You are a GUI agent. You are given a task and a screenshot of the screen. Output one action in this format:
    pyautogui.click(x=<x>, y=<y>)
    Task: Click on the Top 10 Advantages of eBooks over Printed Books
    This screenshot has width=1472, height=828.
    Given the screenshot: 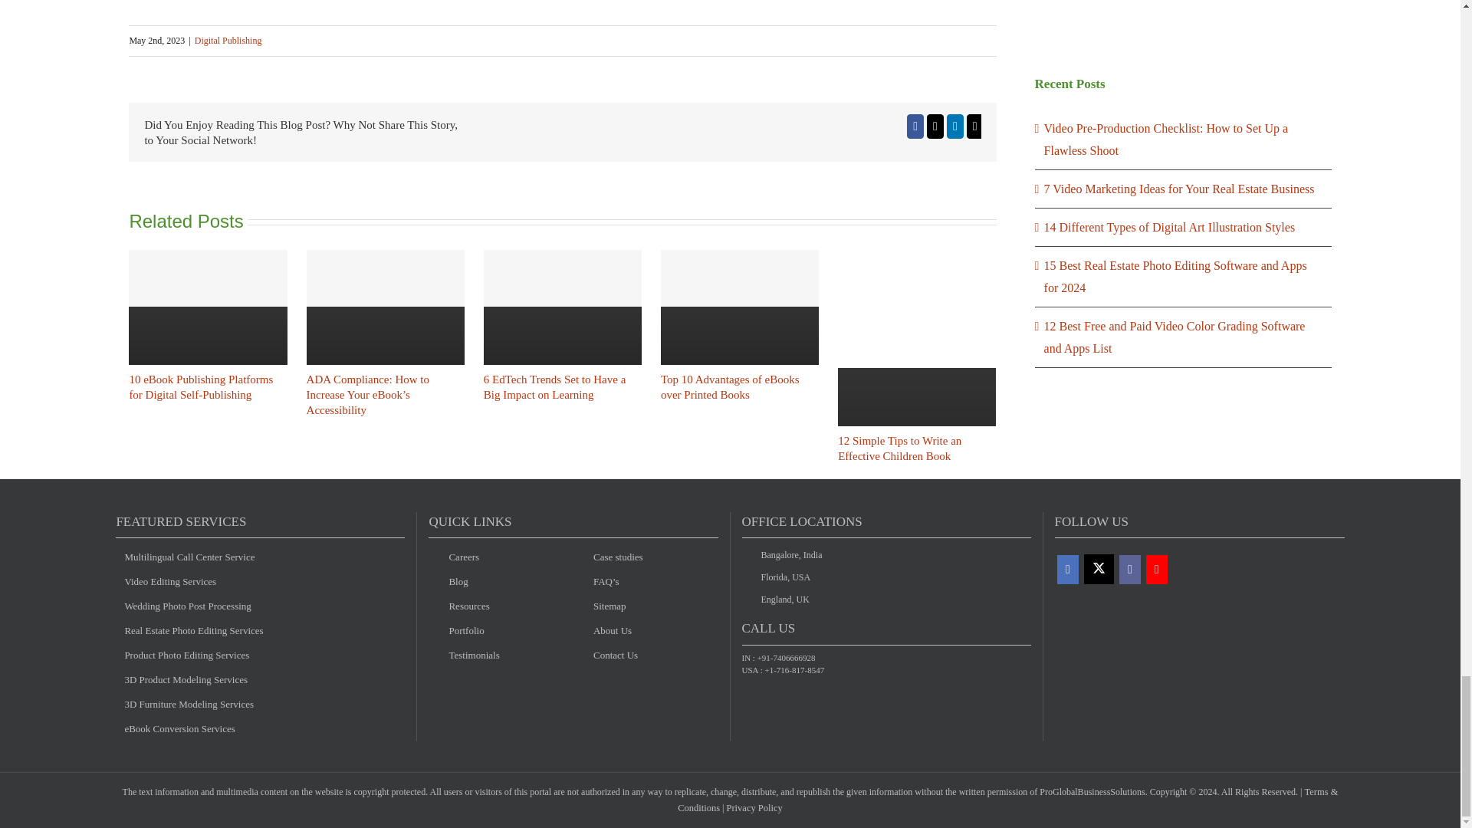 What is the action you would take?
    pyautogui.click(x=730, y=386)
    